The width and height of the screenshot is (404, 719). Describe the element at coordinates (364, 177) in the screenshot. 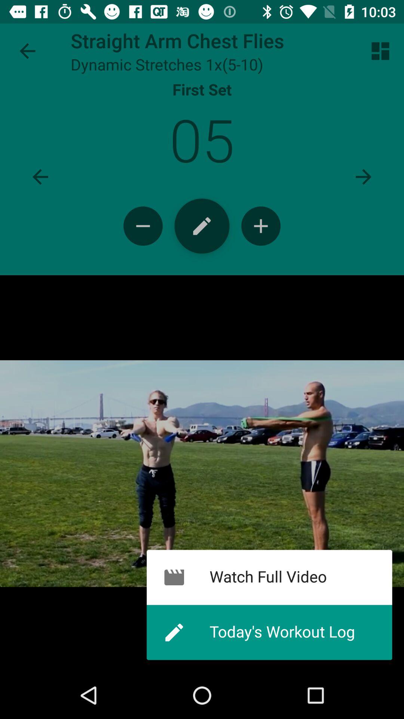

I see `next video` at that location.